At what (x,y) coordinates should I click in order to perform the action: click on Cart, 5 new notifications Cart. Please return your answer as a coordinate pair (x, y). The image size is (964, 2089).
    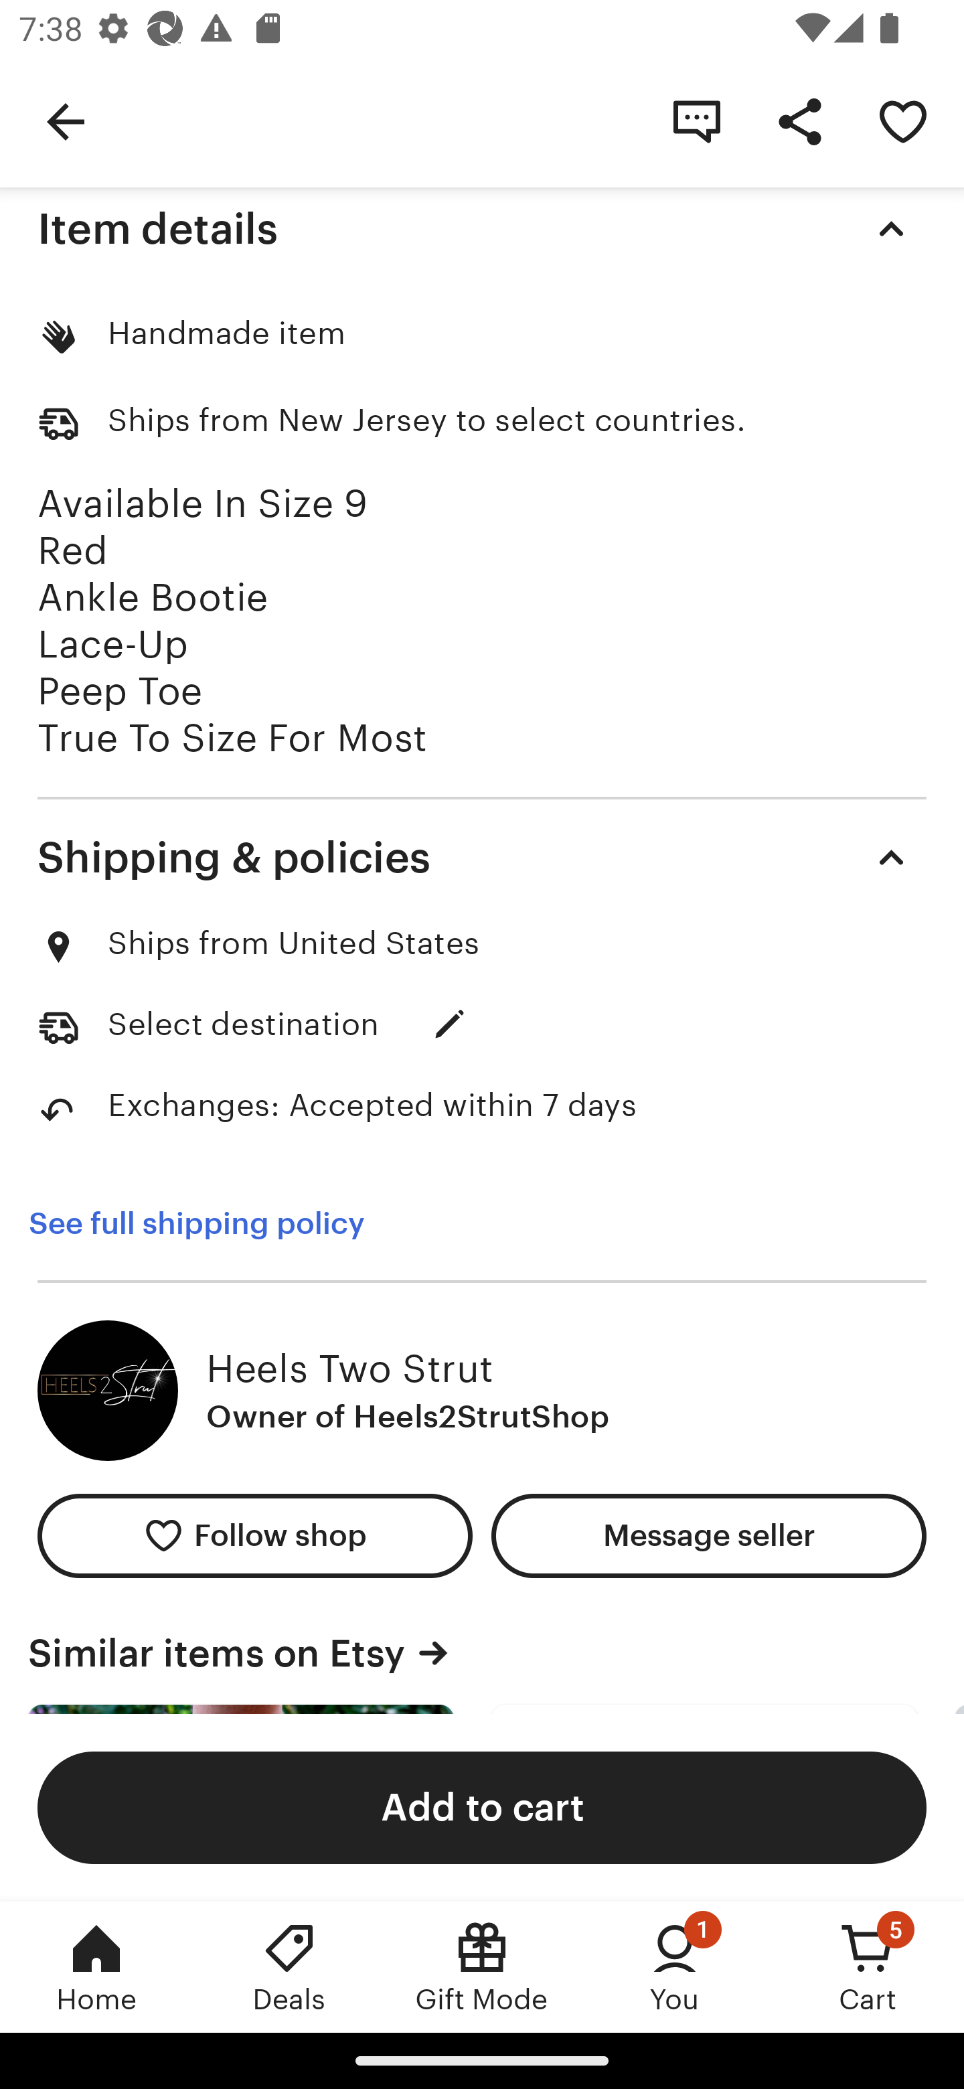
    Looking at the image, I should click on (868, 1966).